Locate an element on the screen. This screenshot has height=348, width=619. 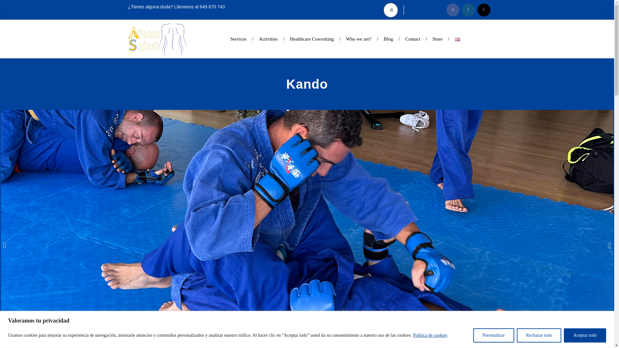
Rechazar todo is located at coordinates (539, 335).